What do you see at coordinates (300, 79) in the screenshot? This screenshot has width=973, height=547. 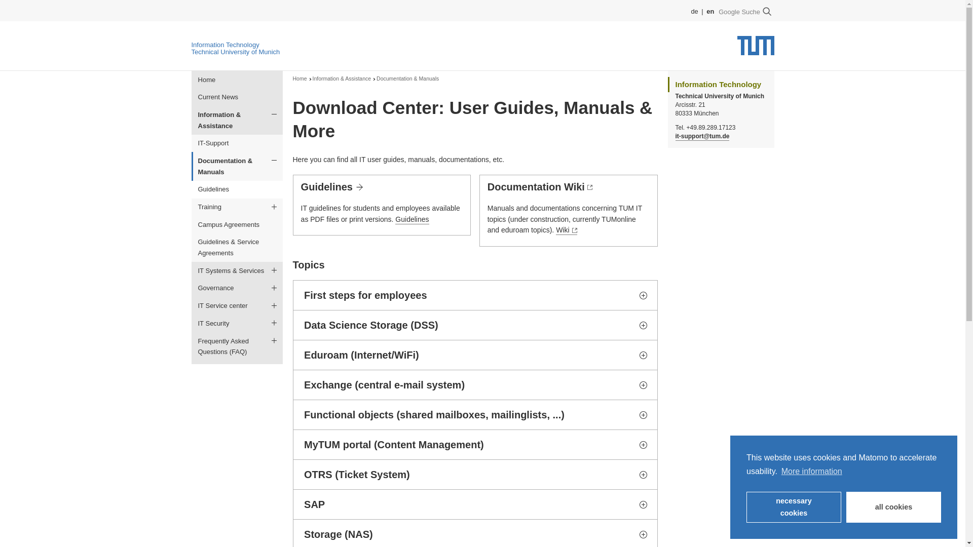 I see `Home` at bounding box center [300, 79].